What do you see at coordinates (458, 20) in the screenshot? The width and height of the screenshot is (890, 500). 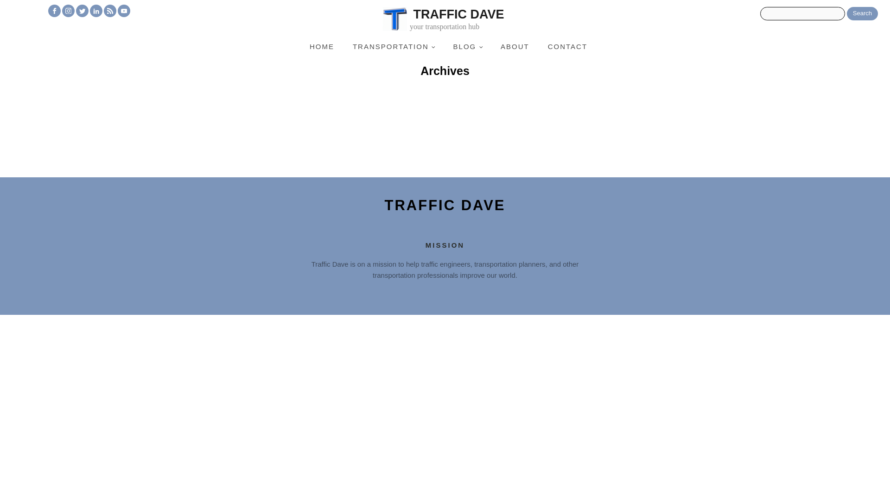 I see `ABOUT` at bounding box center [458, 20].